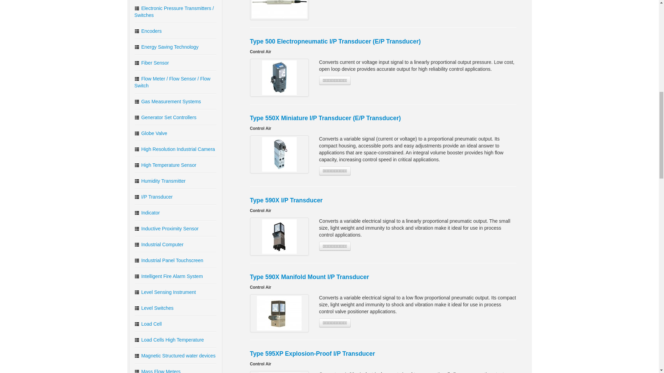 The width and height of the screenshot is (664, 373). Describe the element at coordinates (176, 31) in the screenshot. I see `View Category - Encoders` at that location.